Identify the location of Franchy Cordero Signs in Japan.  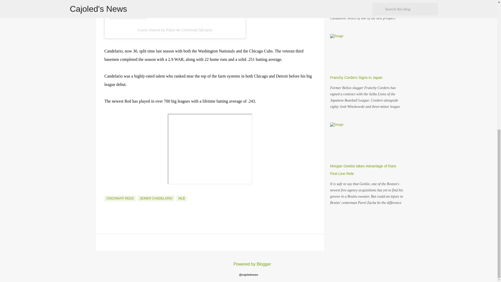
(356, 77).